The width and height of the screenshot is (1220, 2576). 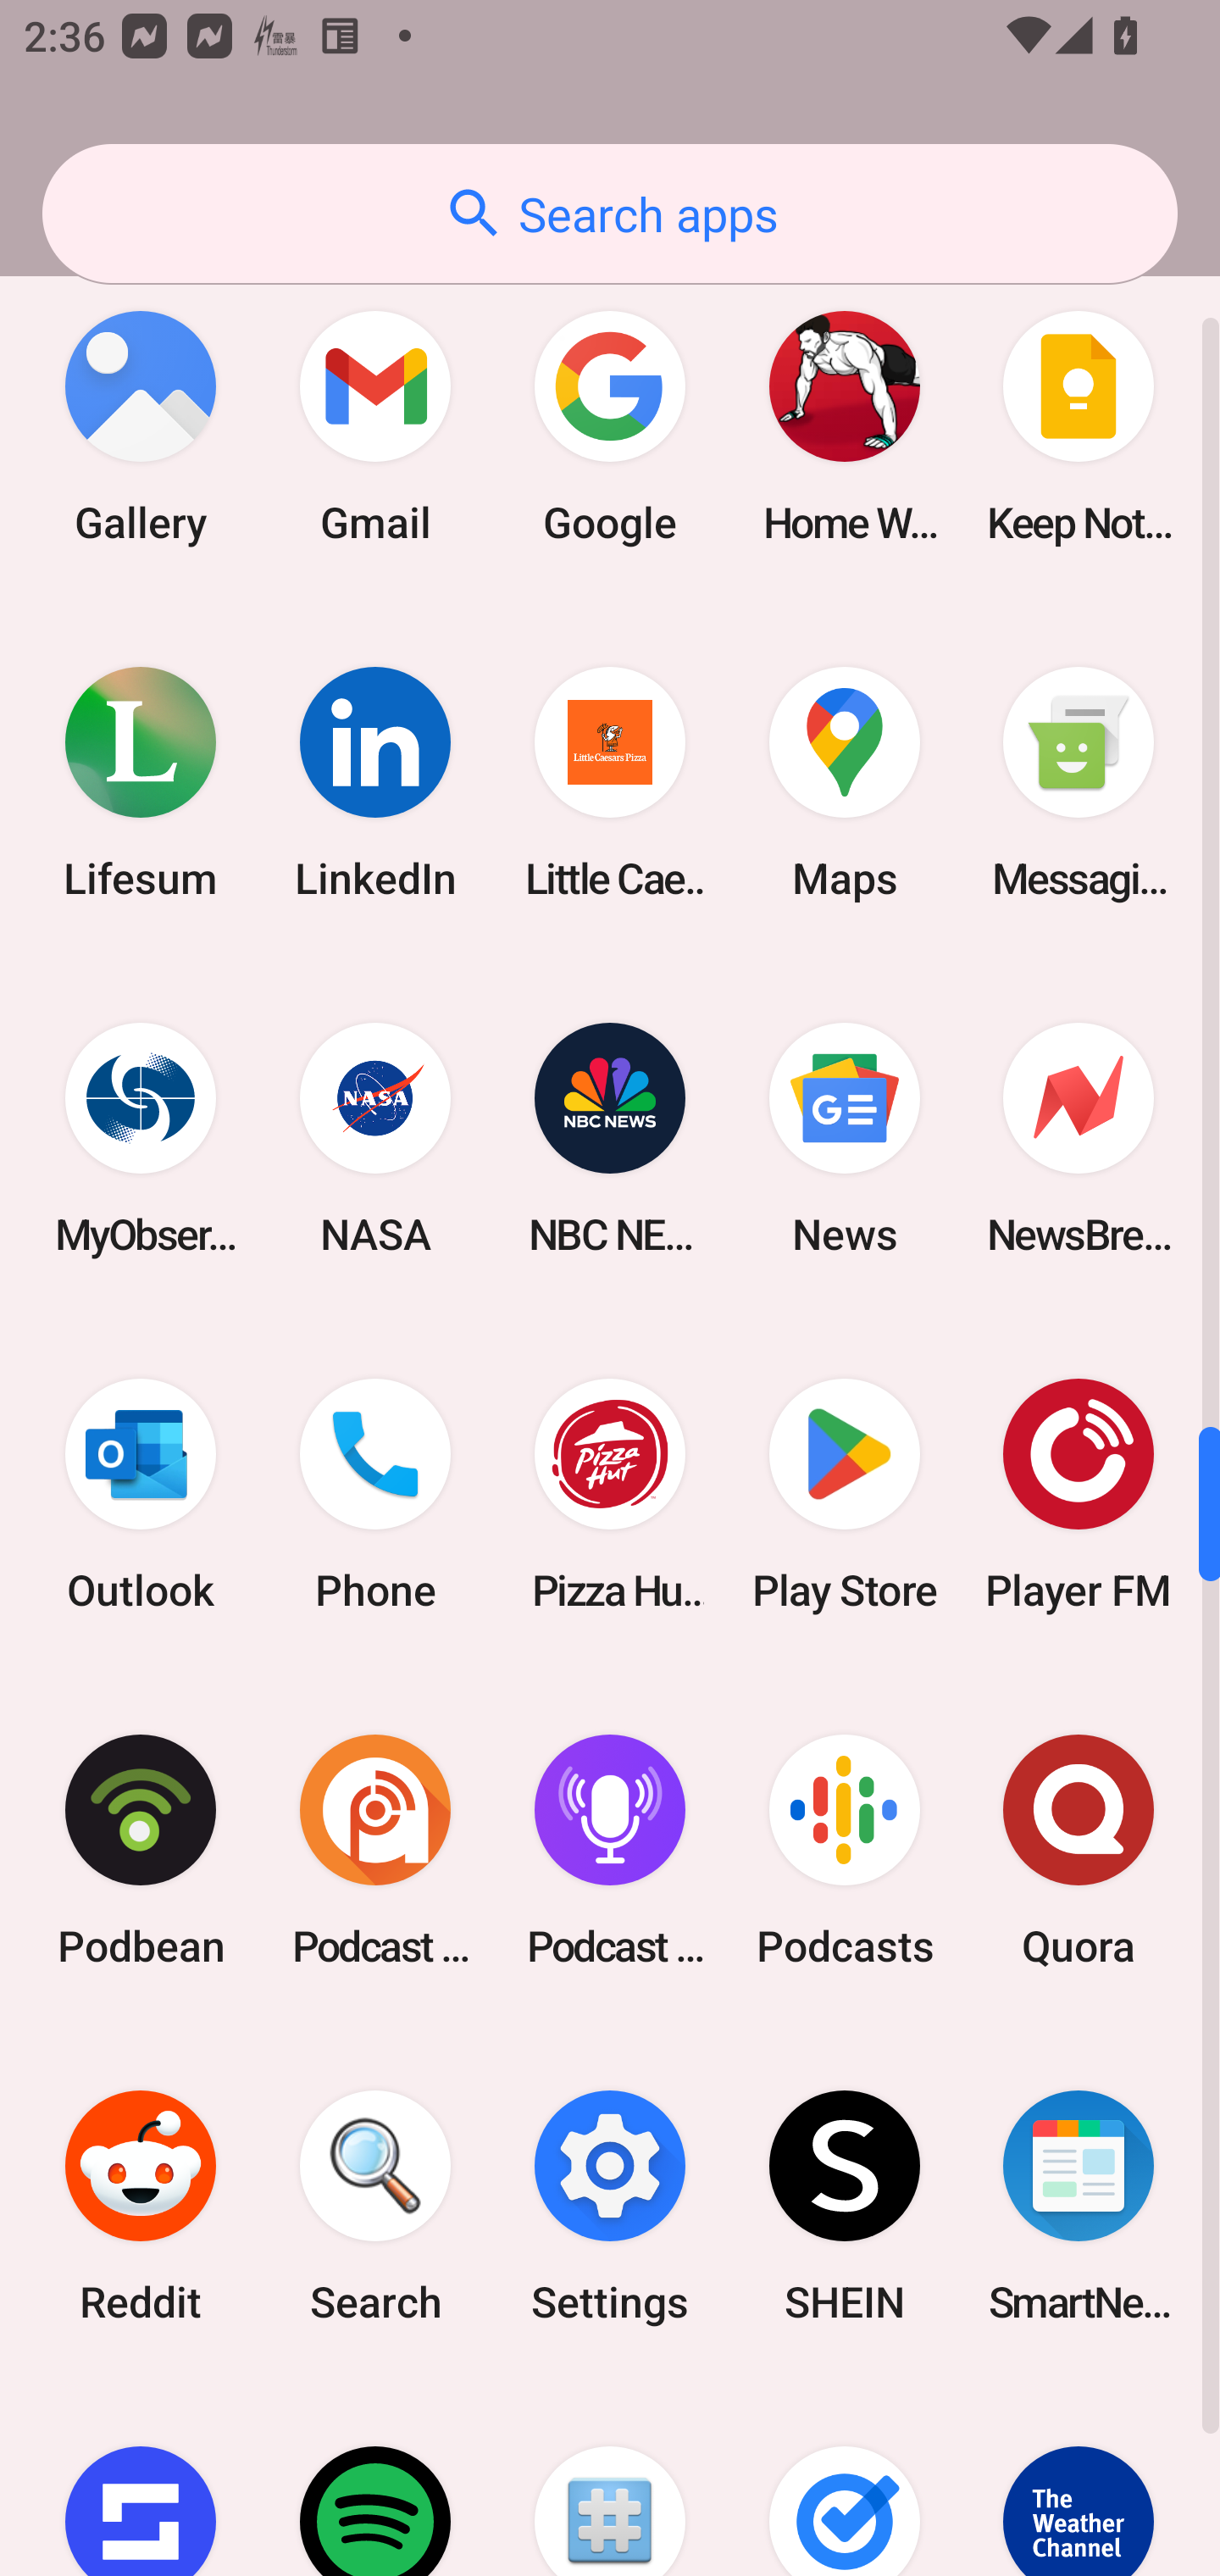 I want to click on Podcast Addict, so click(x=375, y=1851).